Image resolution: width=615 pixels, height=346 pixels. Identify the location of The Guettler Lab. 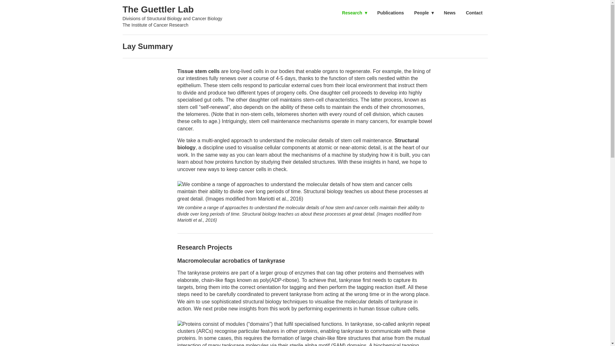
(172, 9).